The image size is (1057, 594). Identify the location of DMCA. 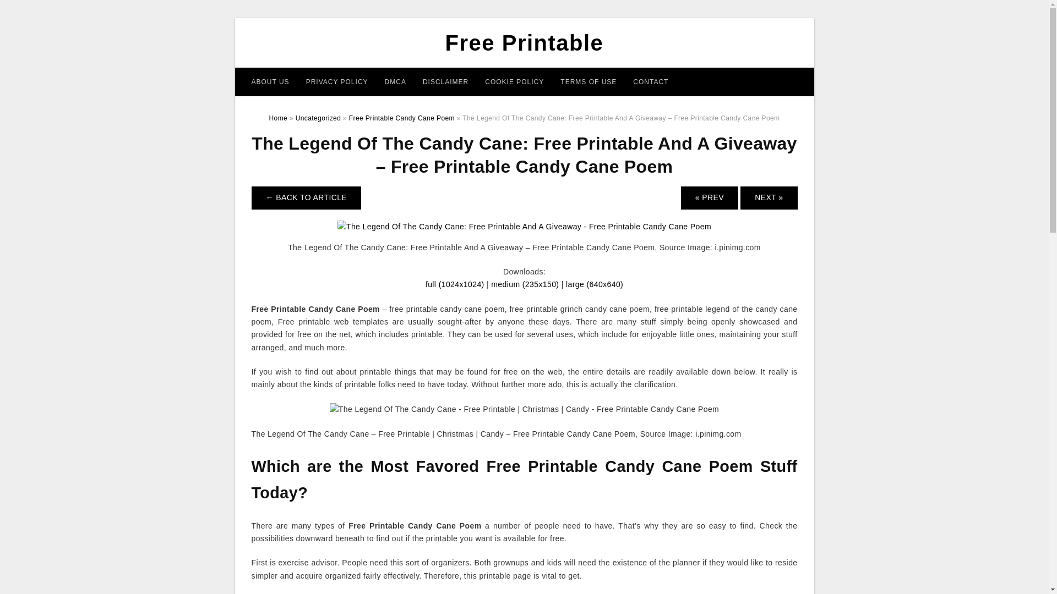
(395, 81).